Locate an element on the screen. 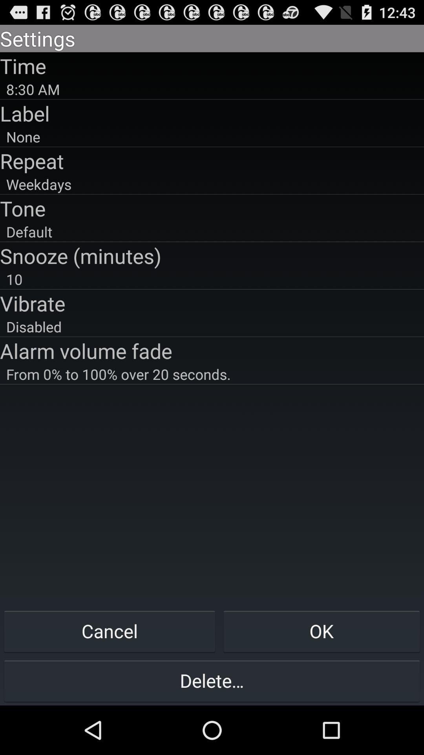  scroll until default icon is located at coordinates (212, 232).